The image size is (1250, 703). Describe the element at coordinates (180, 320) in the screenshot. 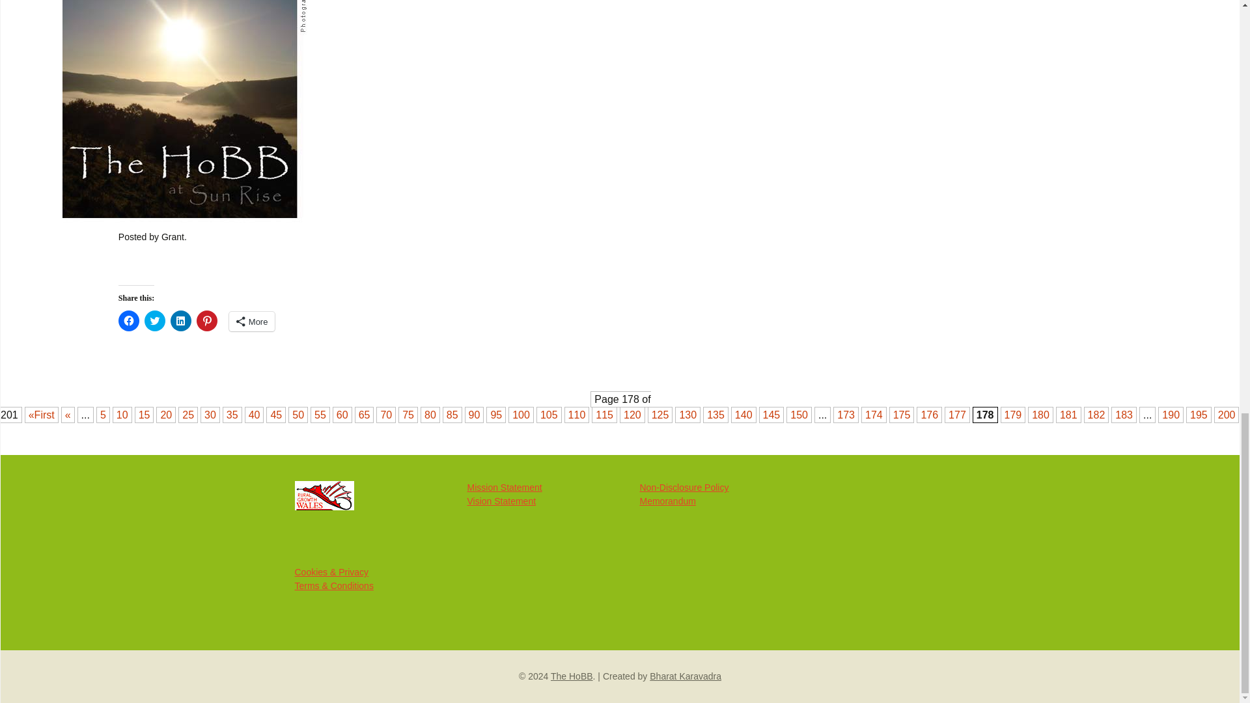

I see `Click to share on LinkedIn` at that location.